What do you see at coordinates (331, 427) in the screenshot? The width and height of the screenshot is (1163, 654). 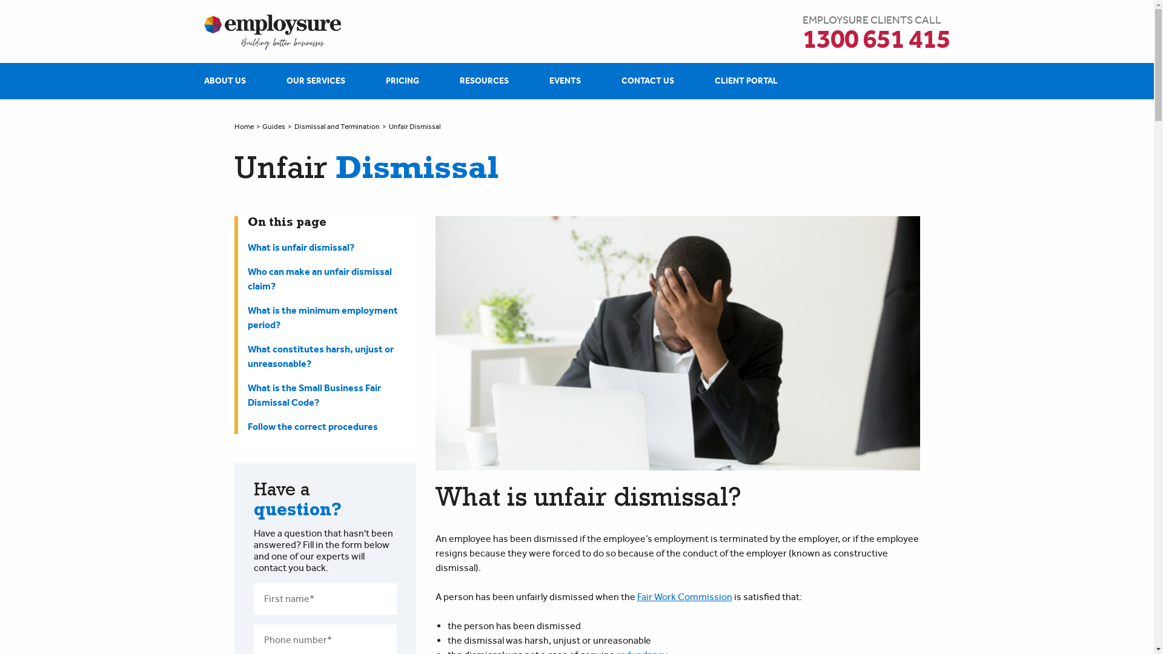 I see `Follow the correct procedures` at bounding box center [331, 427].